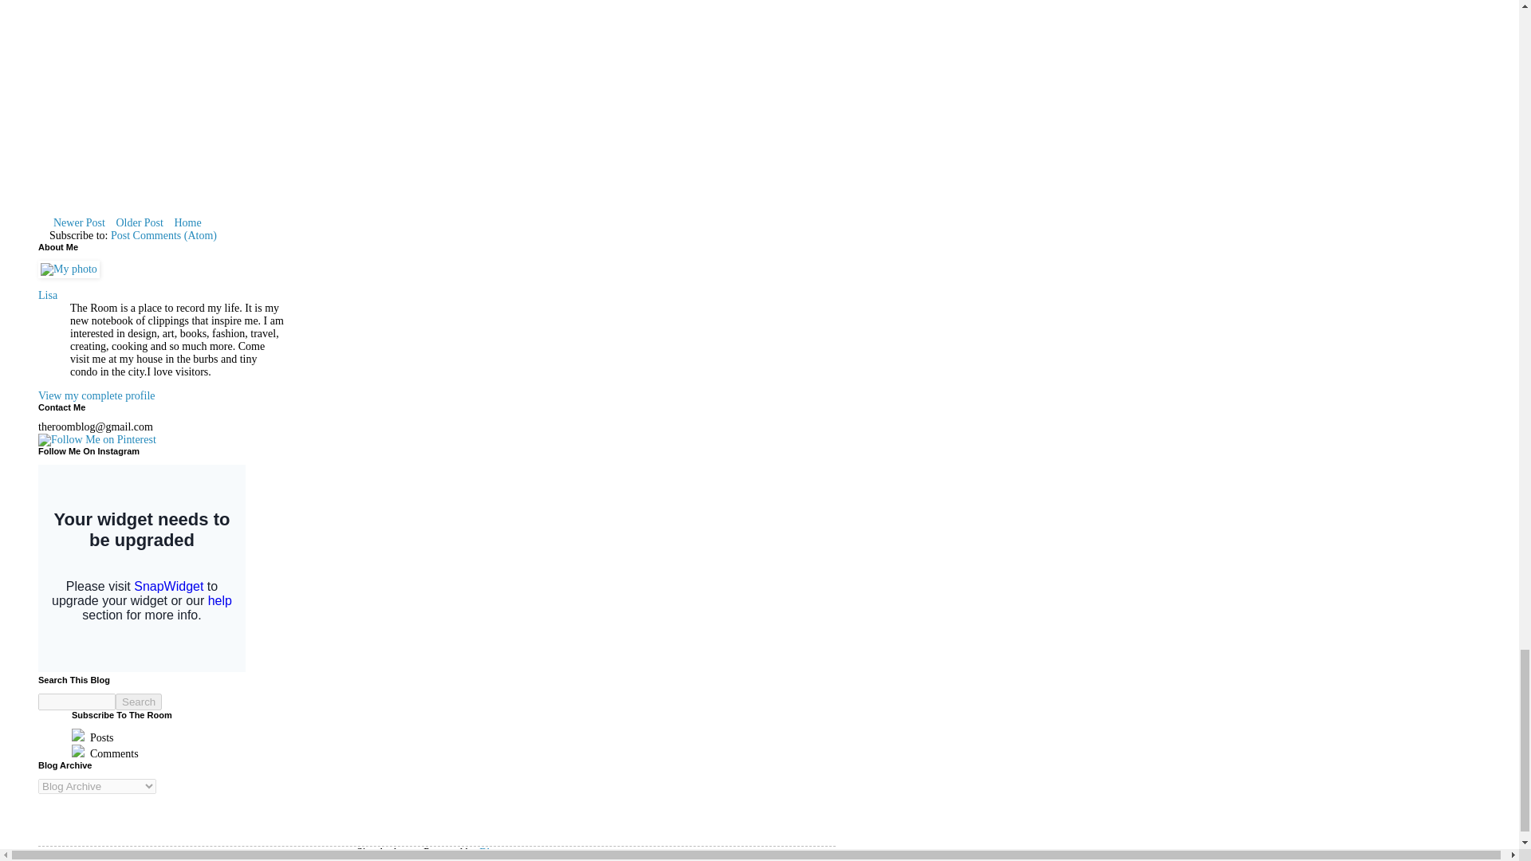  What do you see at coordinates (48, 295) in the screenshot?
I see `Lisa` at bounding box center [48, 295].